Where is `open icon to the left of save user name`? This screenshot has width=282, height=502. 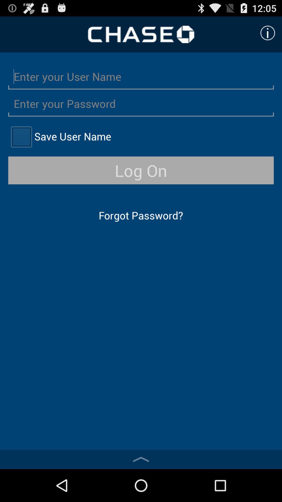 open icon to the left of save user name is located at coordinates (21, 136).